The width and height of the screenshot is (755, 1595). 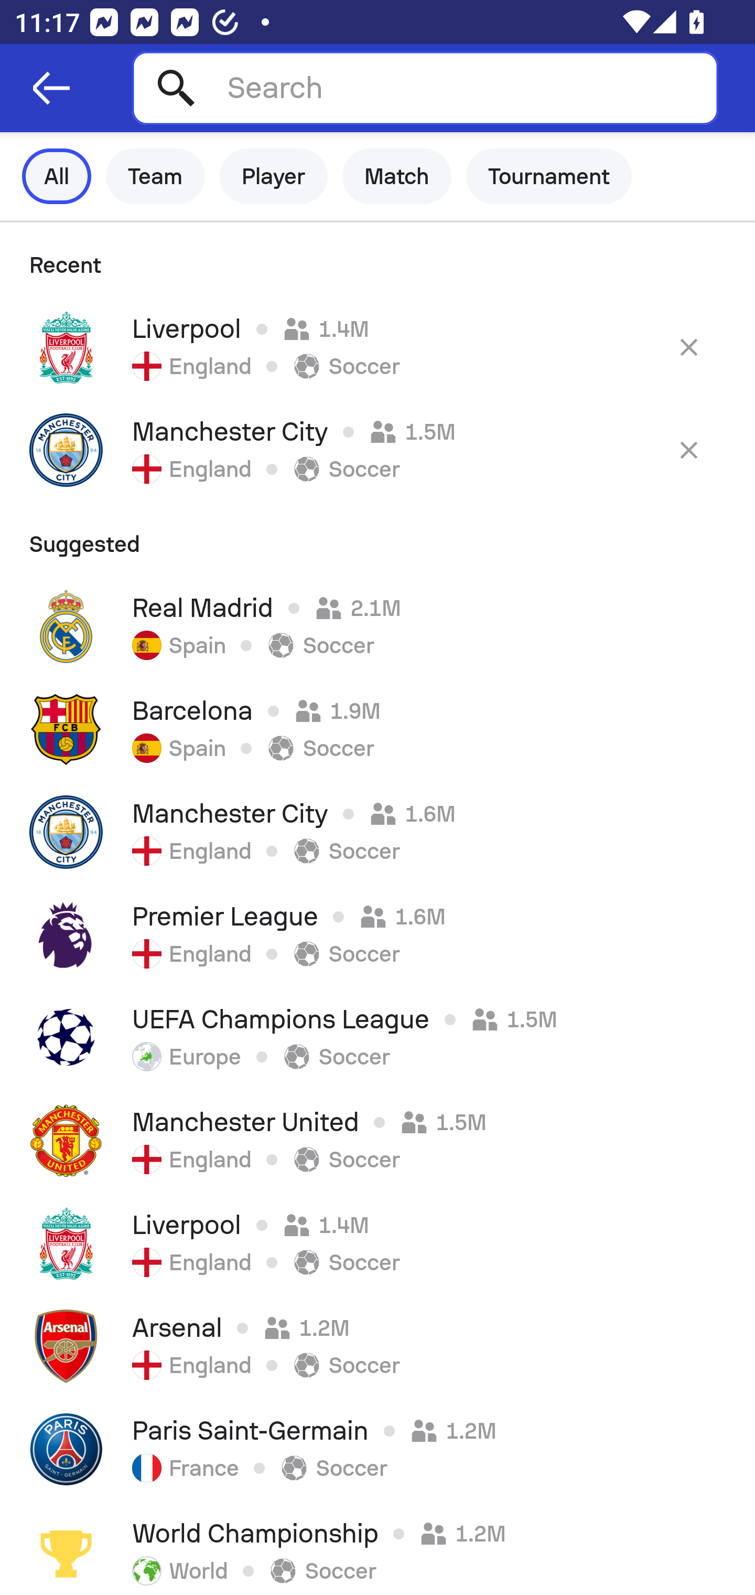 I want to click on Arsenal 1.2M England Soccer, so click(x=377, y=1346).